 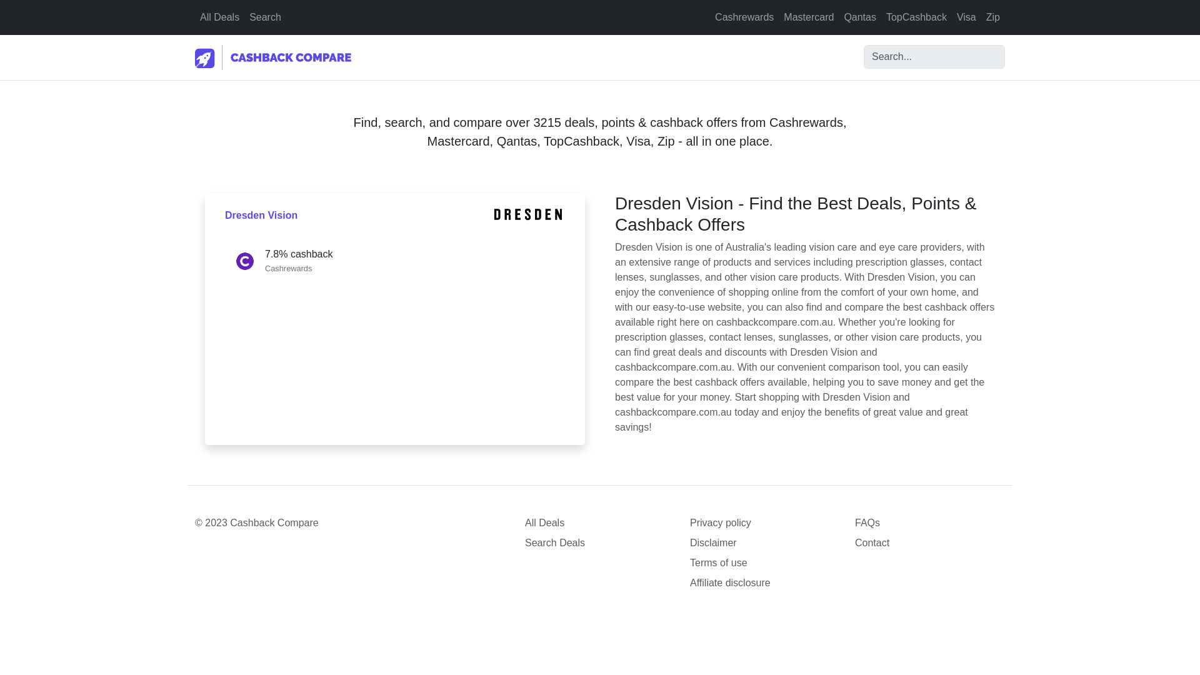 I want to click on Zip, so click(x=993, y=17).